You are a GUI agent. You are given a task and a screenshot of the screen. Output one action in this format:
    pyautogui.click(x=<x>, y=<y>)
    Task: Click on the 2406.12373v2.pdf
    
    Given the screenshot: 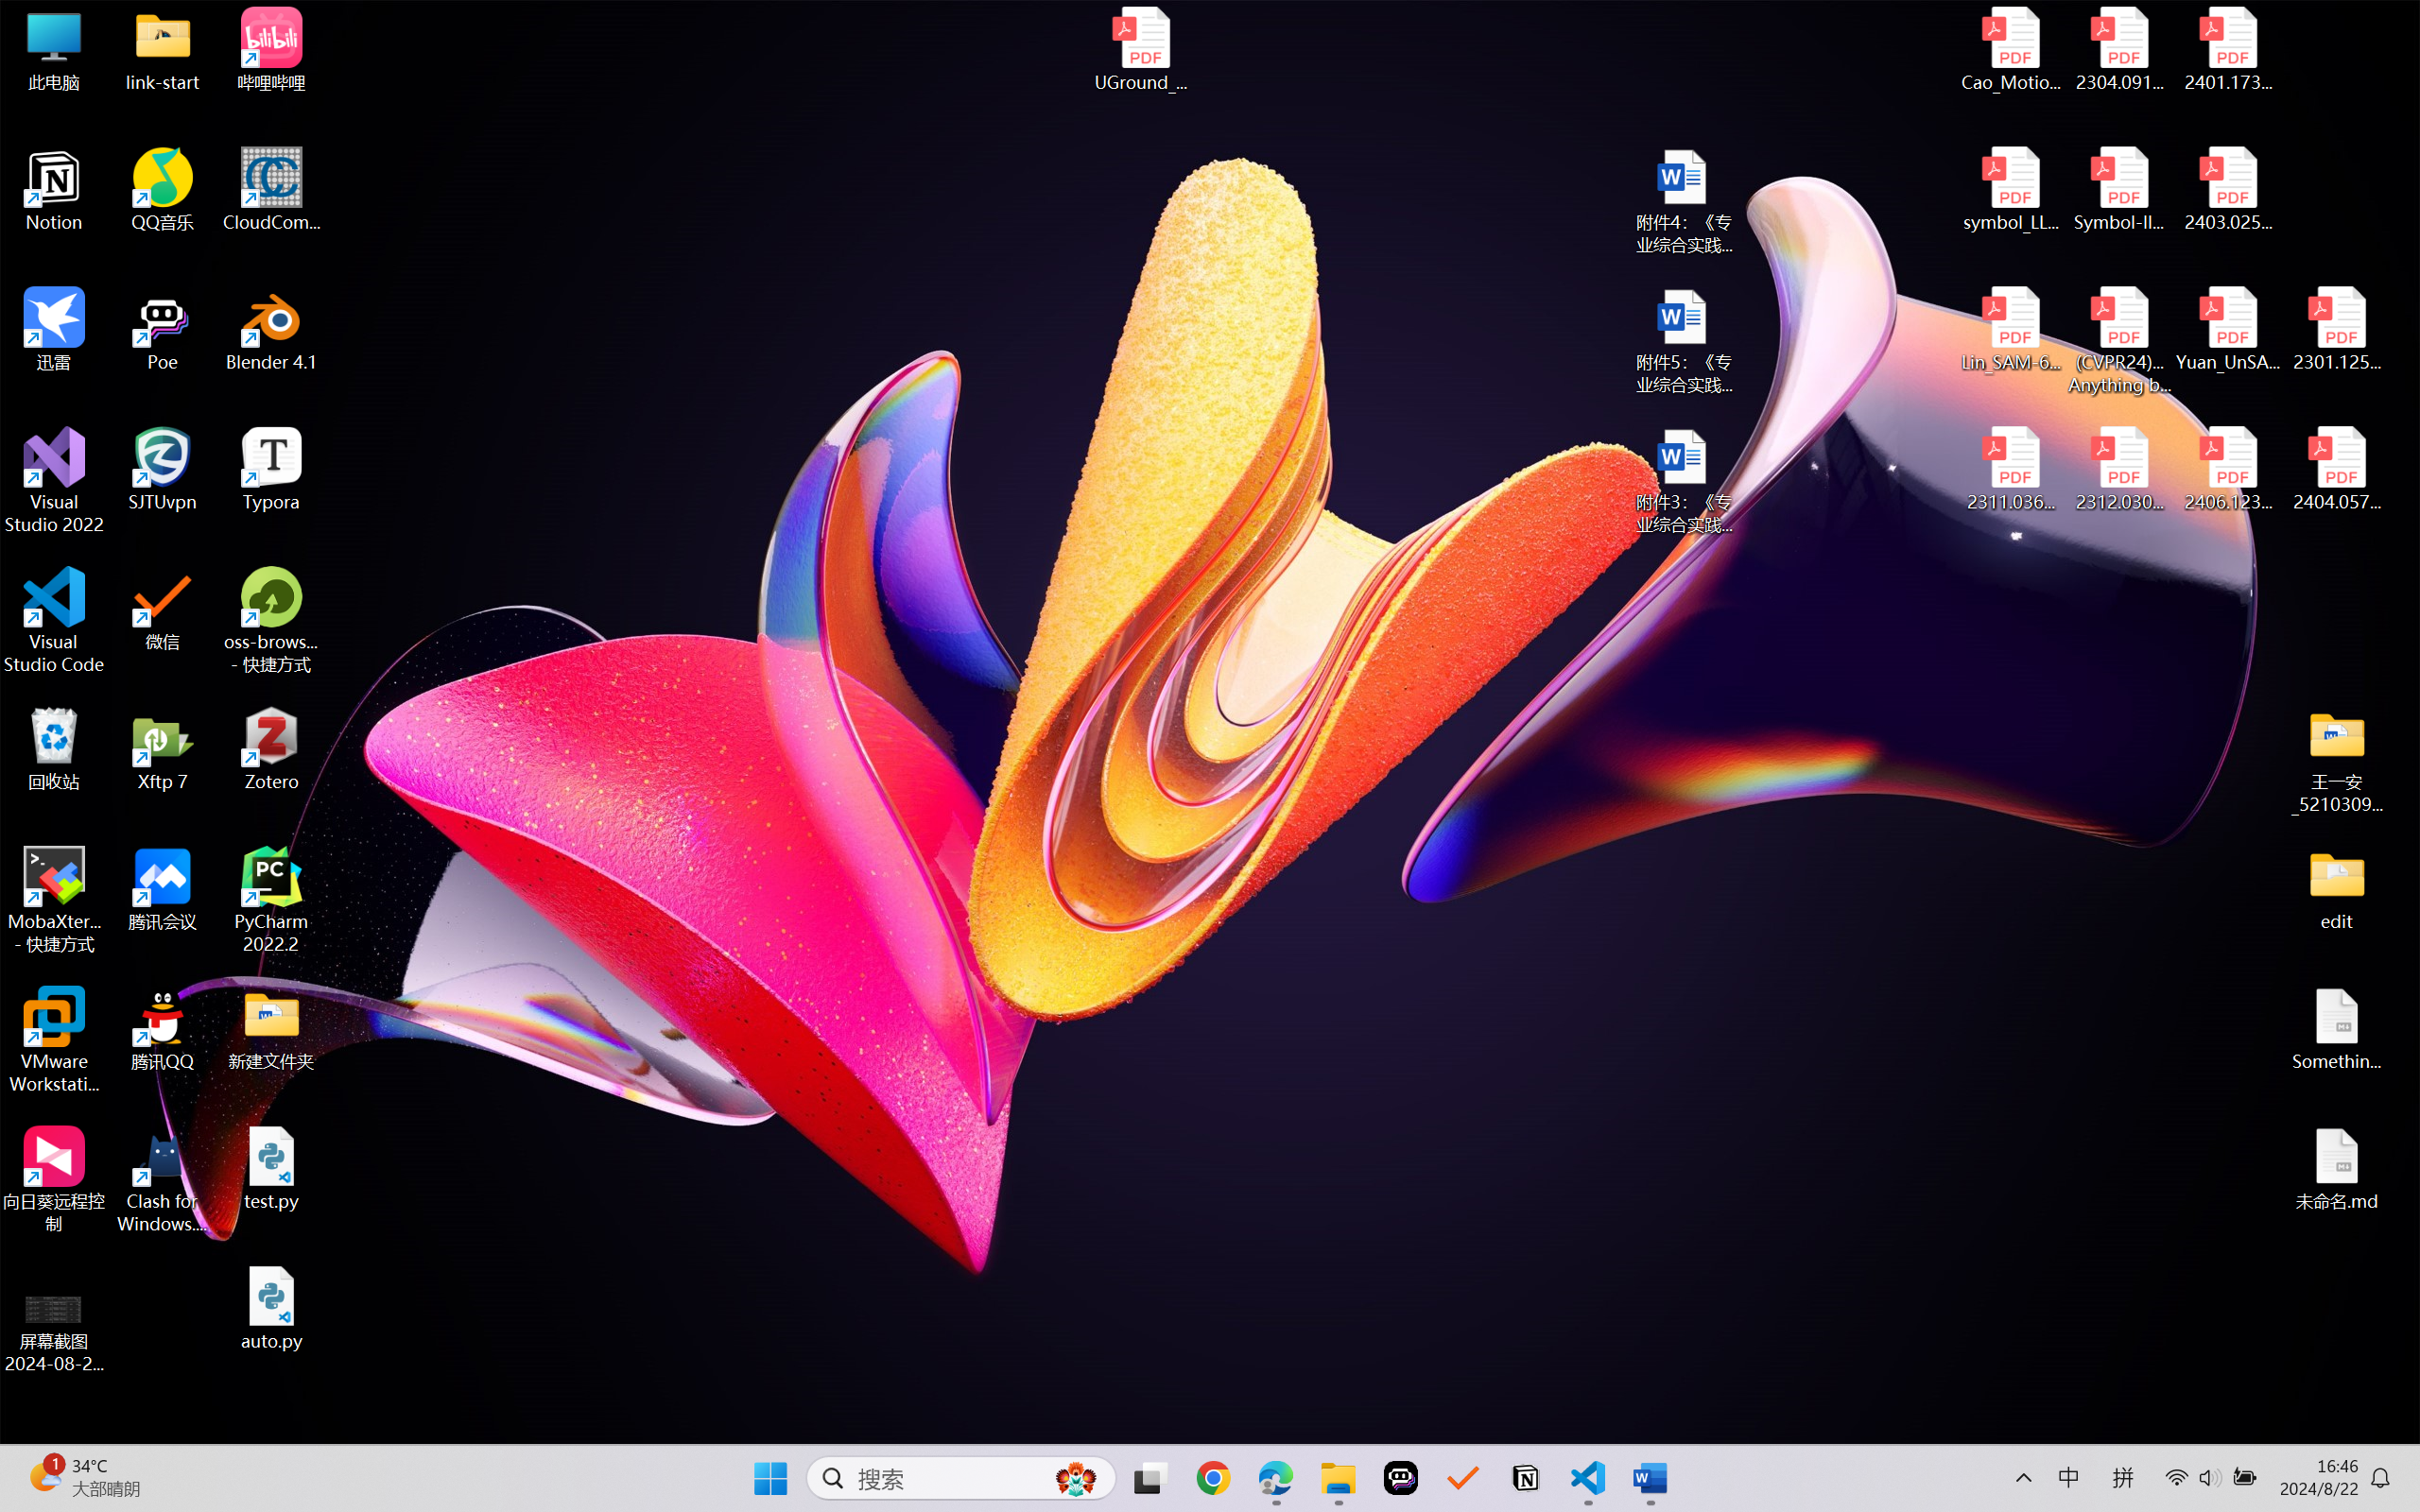 What is the action you would take?
    pyautogui.click(x=2227, y=470)
    